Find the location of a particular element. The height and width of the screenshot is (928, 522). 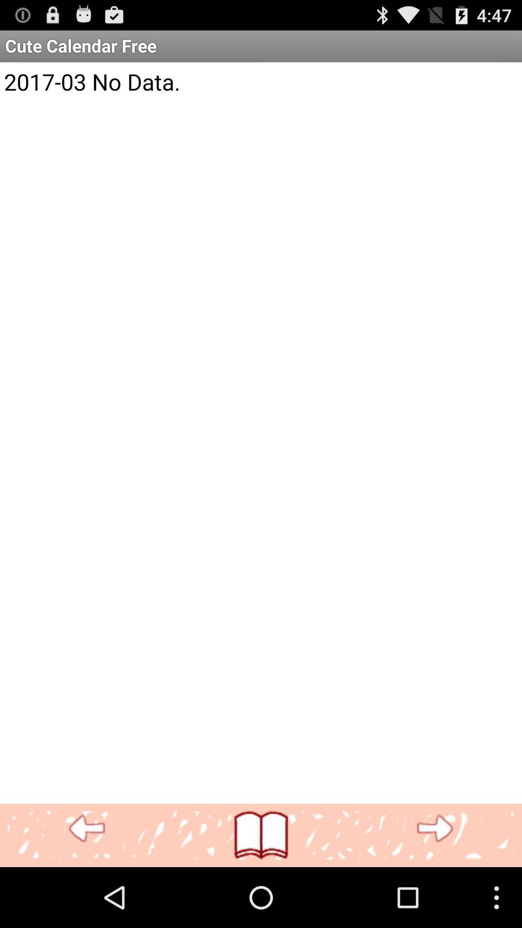

go forward is located at coordinates (435, 828).